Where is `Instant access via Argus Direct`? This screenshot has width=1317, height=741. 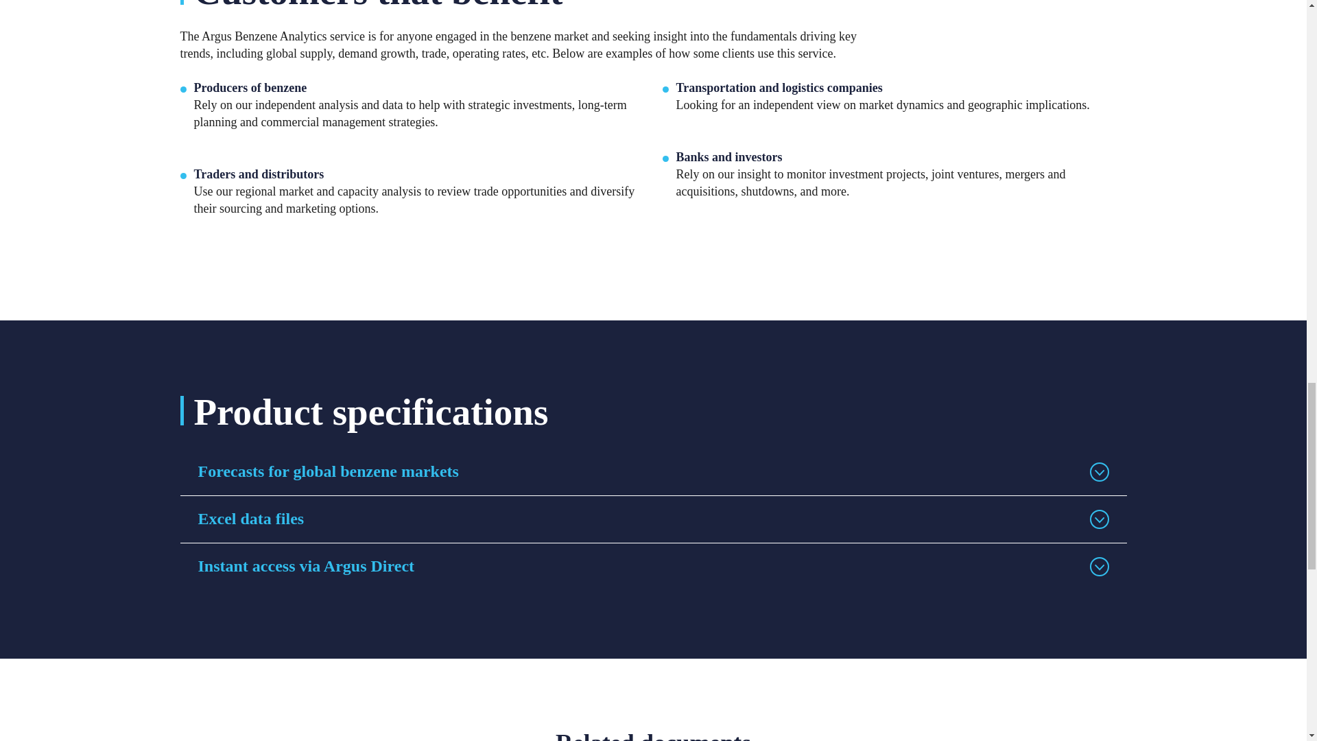
Instant access via Argus Direct is located at coordinates (652, 566).